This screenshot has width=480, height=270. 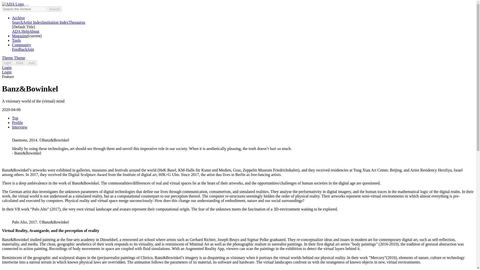 What do you see at coordinates (17, 122) in the screenshot?
I see `Profile` at bounding box center [17, 122].